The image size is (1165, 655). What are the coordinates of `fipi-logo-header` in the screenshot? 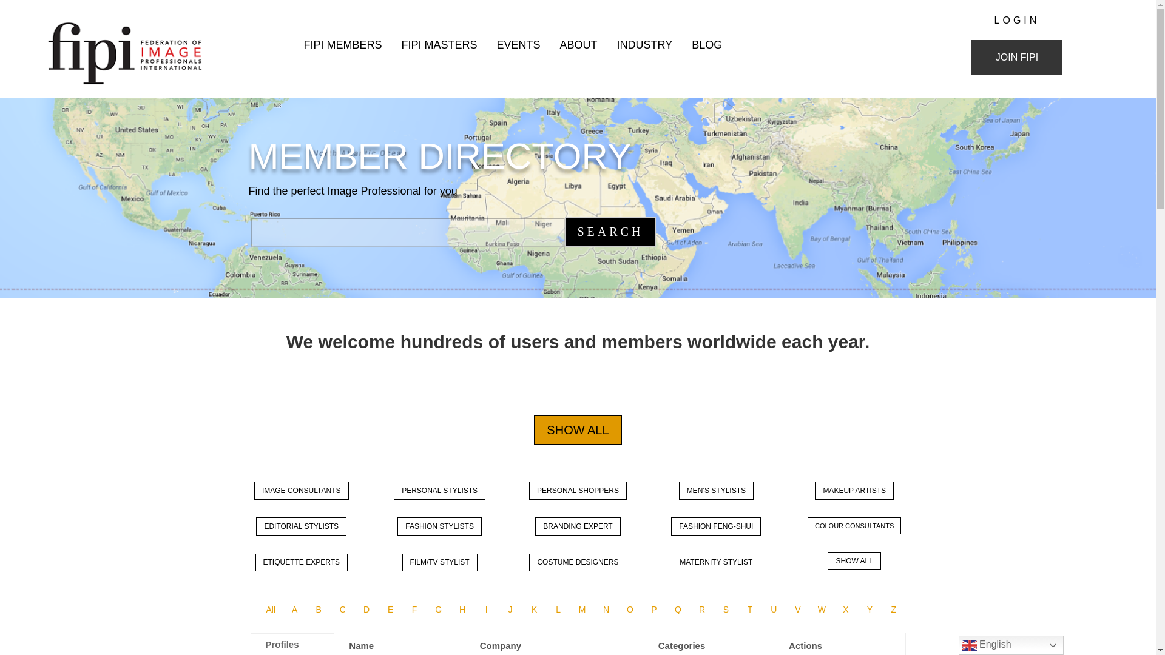 It's located at (138, 53).